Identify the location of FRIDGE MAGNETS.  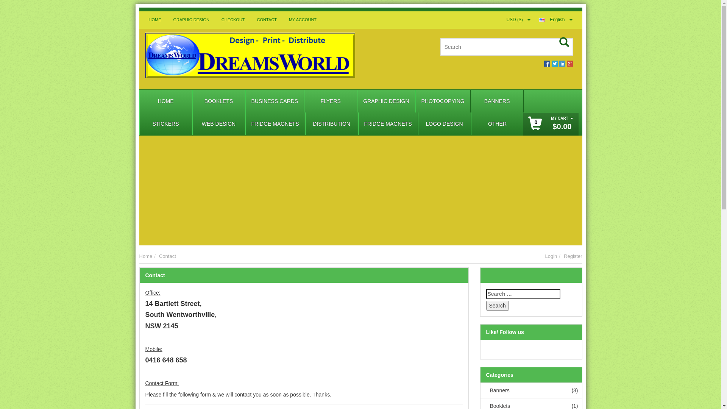
(388, 124).